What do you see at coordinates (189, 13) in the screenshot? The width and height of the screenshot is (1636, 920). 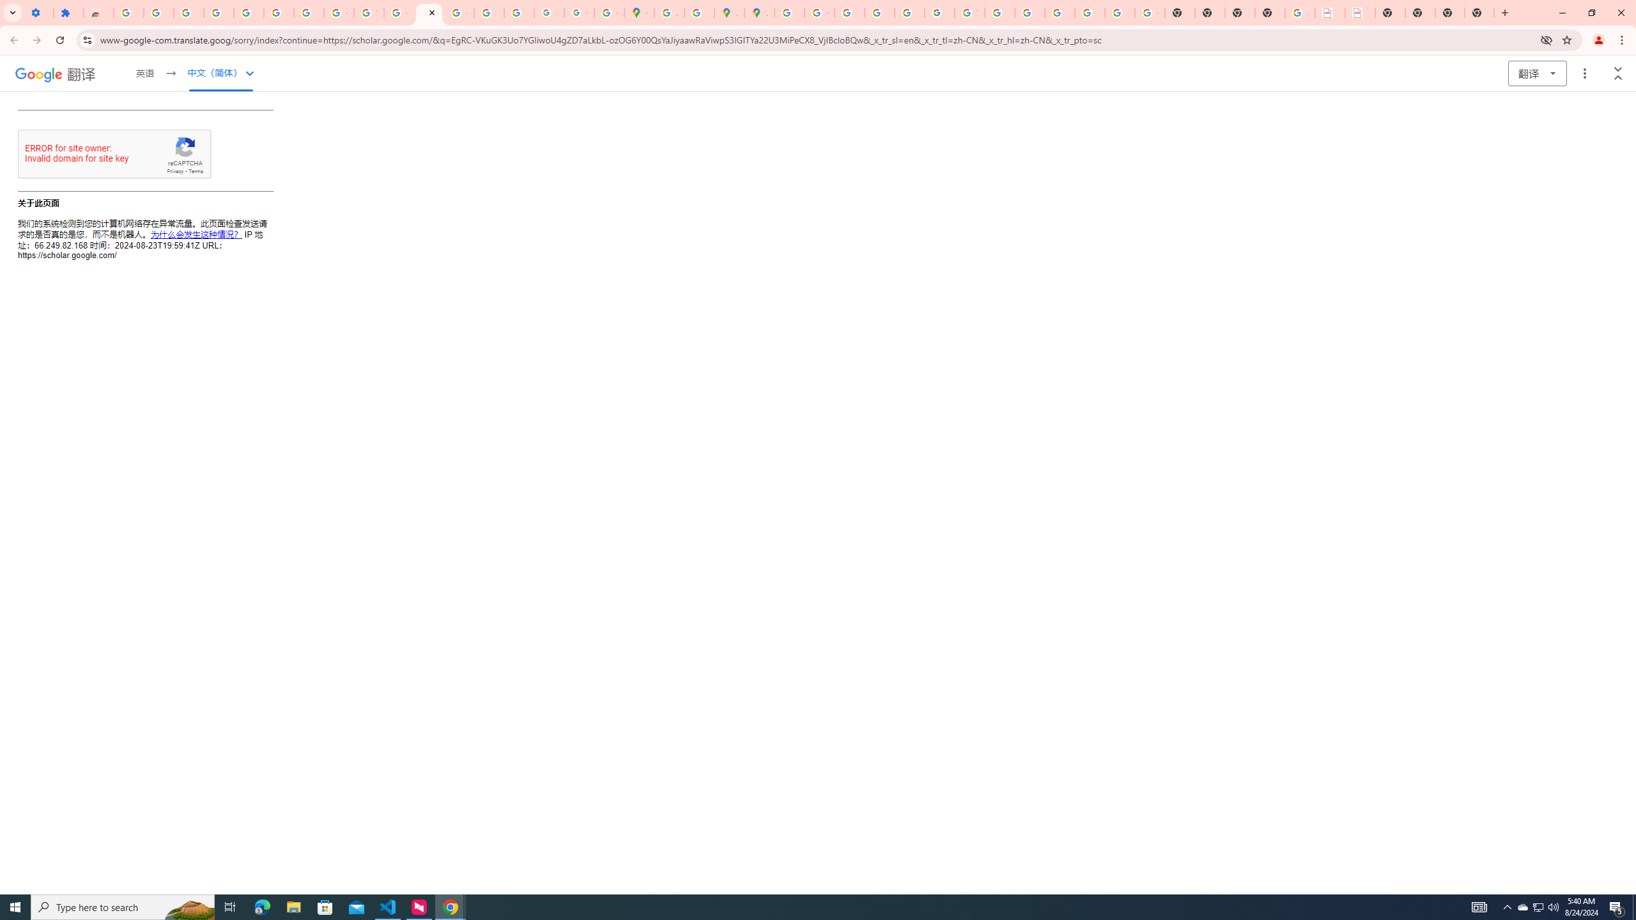 I see `Delete photos & videos - Computer - Google Photos Help` at bounding box center [189, 13].